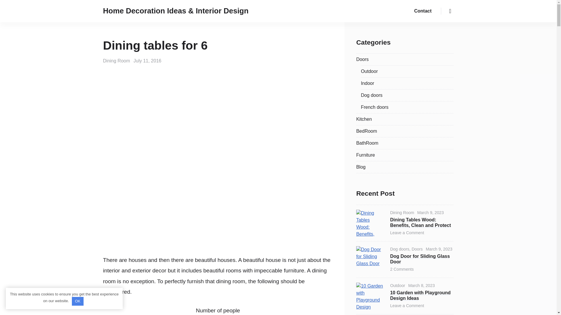  I want to click on July 11, 2016, so click(147, 61).